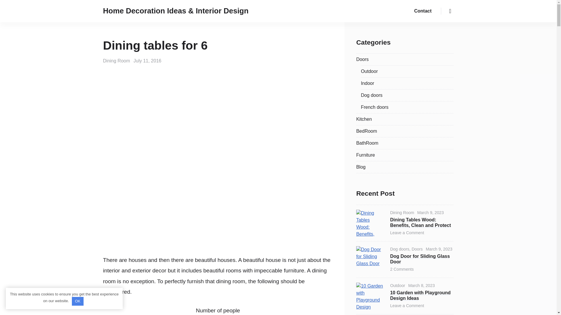  I want to click on July 11, 2016, so click(147, 61).